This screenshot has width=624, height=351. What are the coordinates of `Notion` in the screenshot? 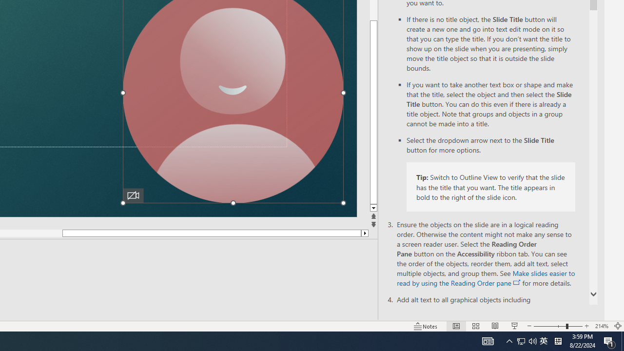 It's located at (163, 335).